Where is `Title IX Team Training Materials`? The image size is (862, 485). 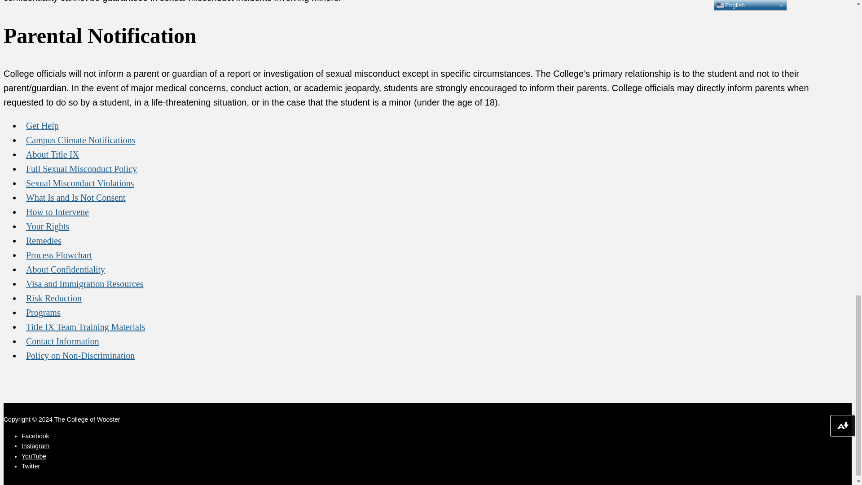 Title IX Team Training Materials is located at coordinates (85, 327).